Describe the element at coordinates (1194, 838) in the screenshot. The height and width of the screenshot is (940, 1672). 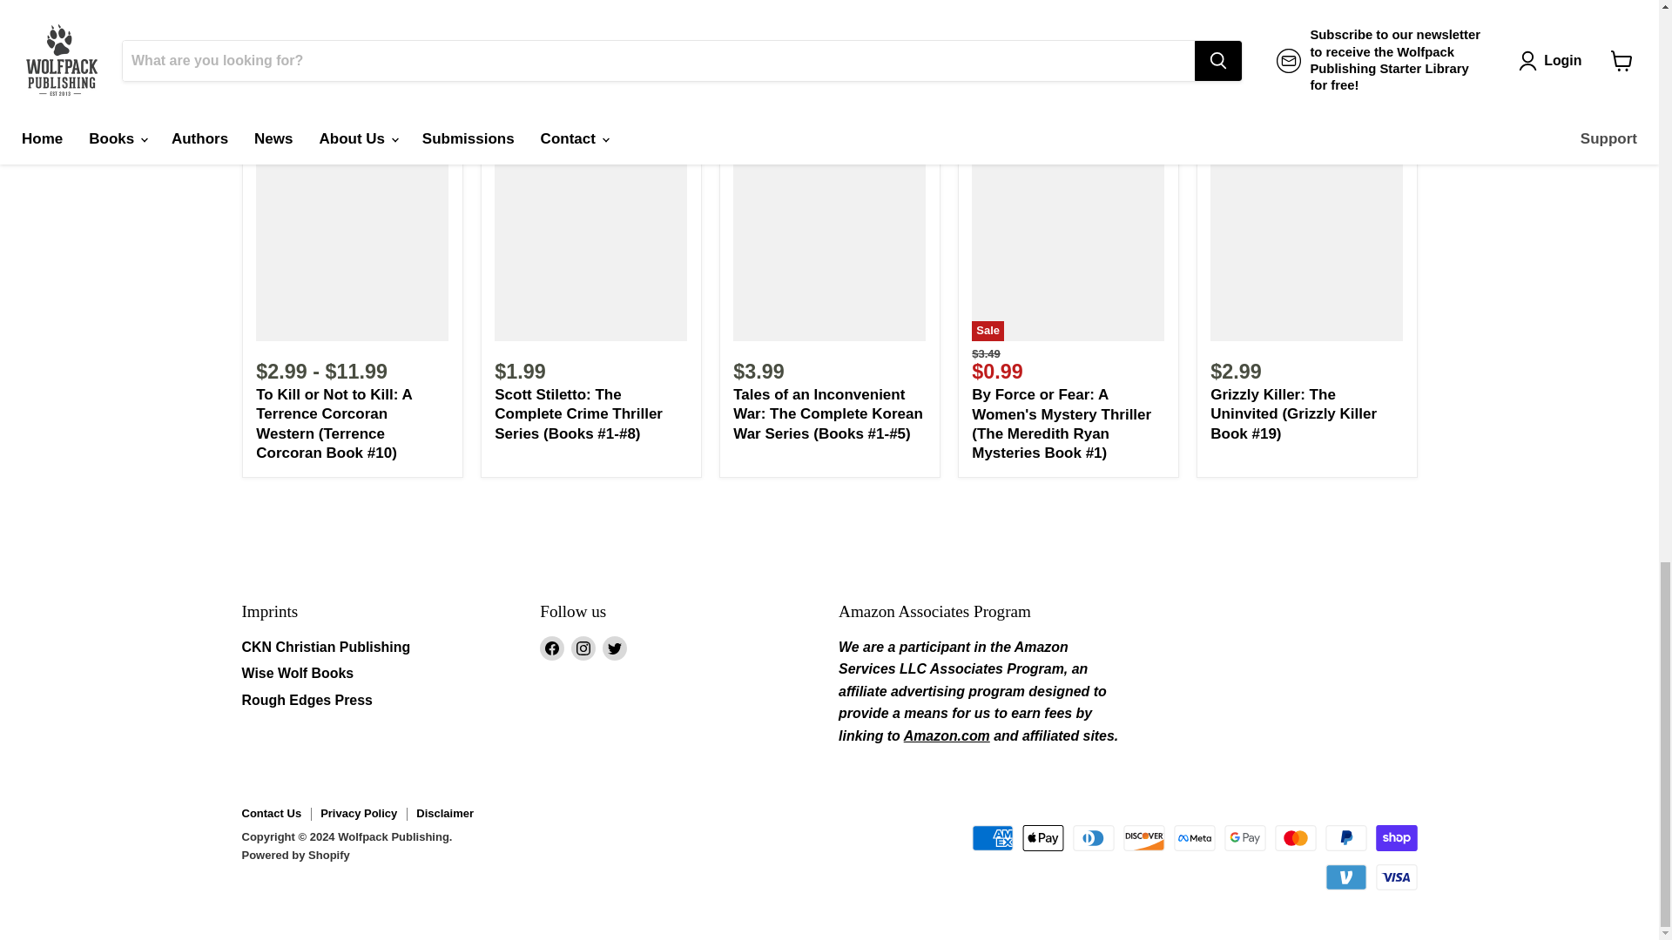
I see `Meta Pay` at that location.